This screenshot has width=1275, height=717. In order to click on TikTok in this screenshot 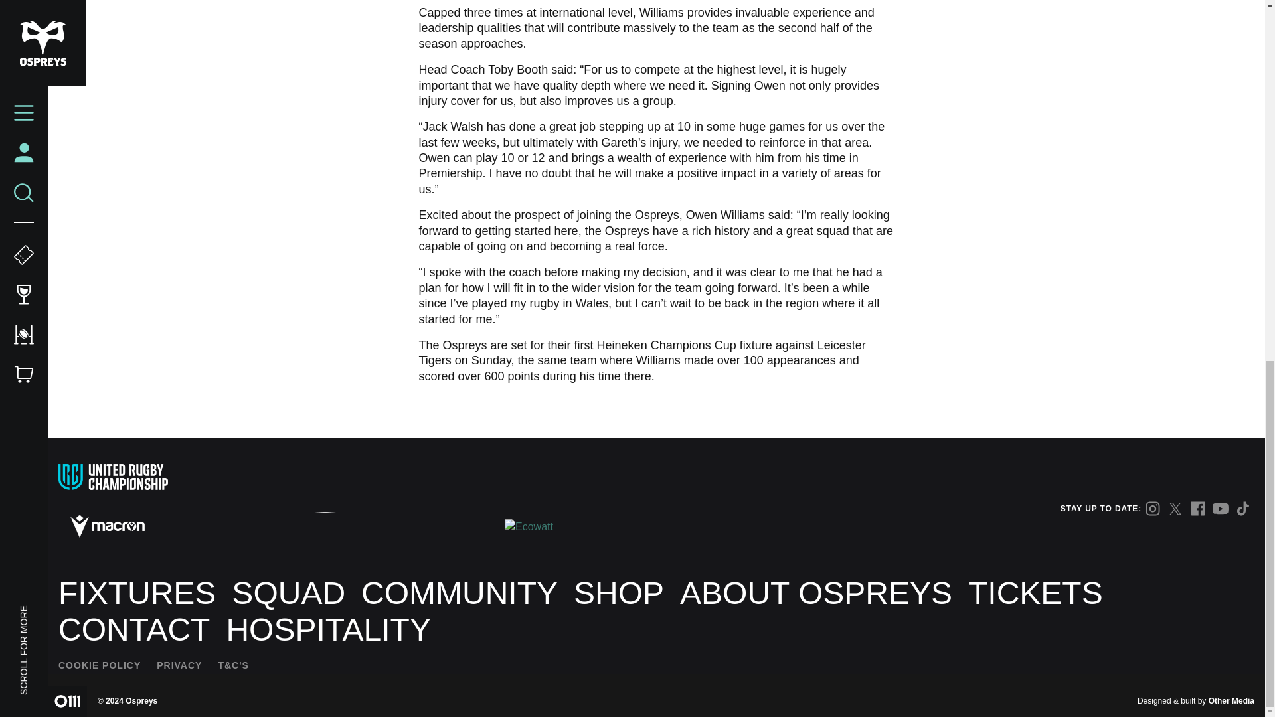, I will do `click(1243, 508)`.